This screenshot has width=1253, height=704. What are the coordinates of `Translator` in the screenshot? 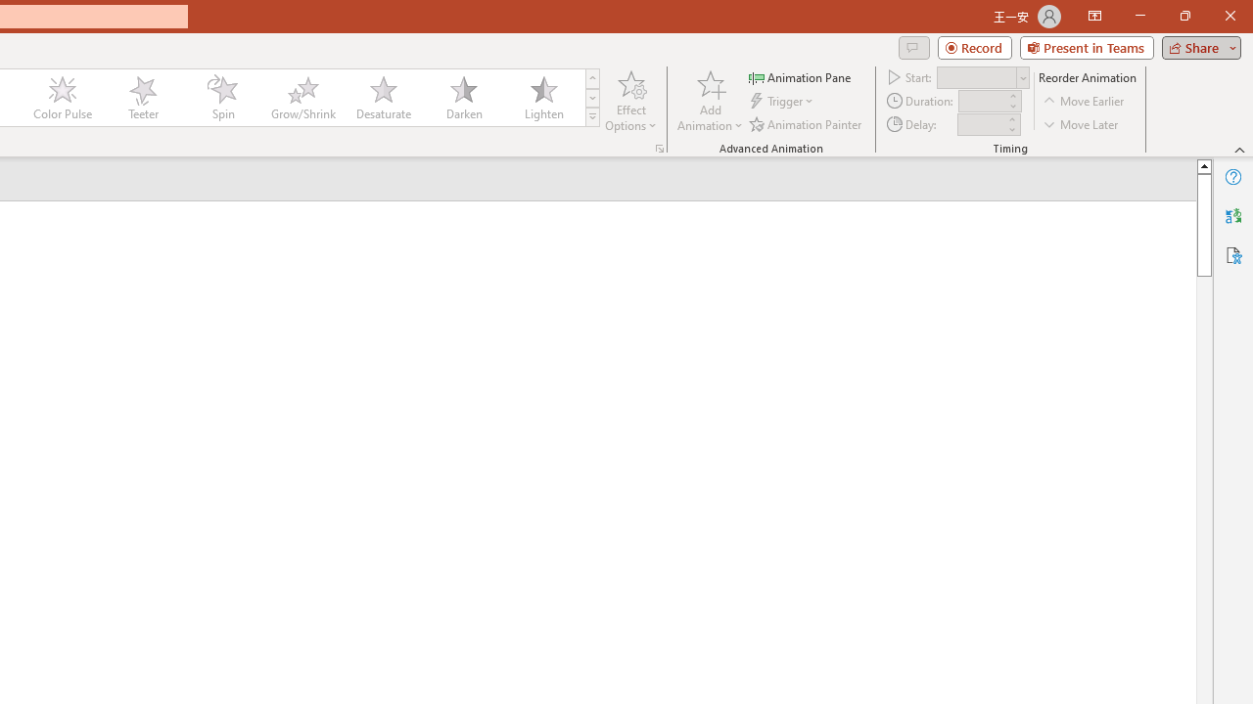 It's located at (1233, 215).